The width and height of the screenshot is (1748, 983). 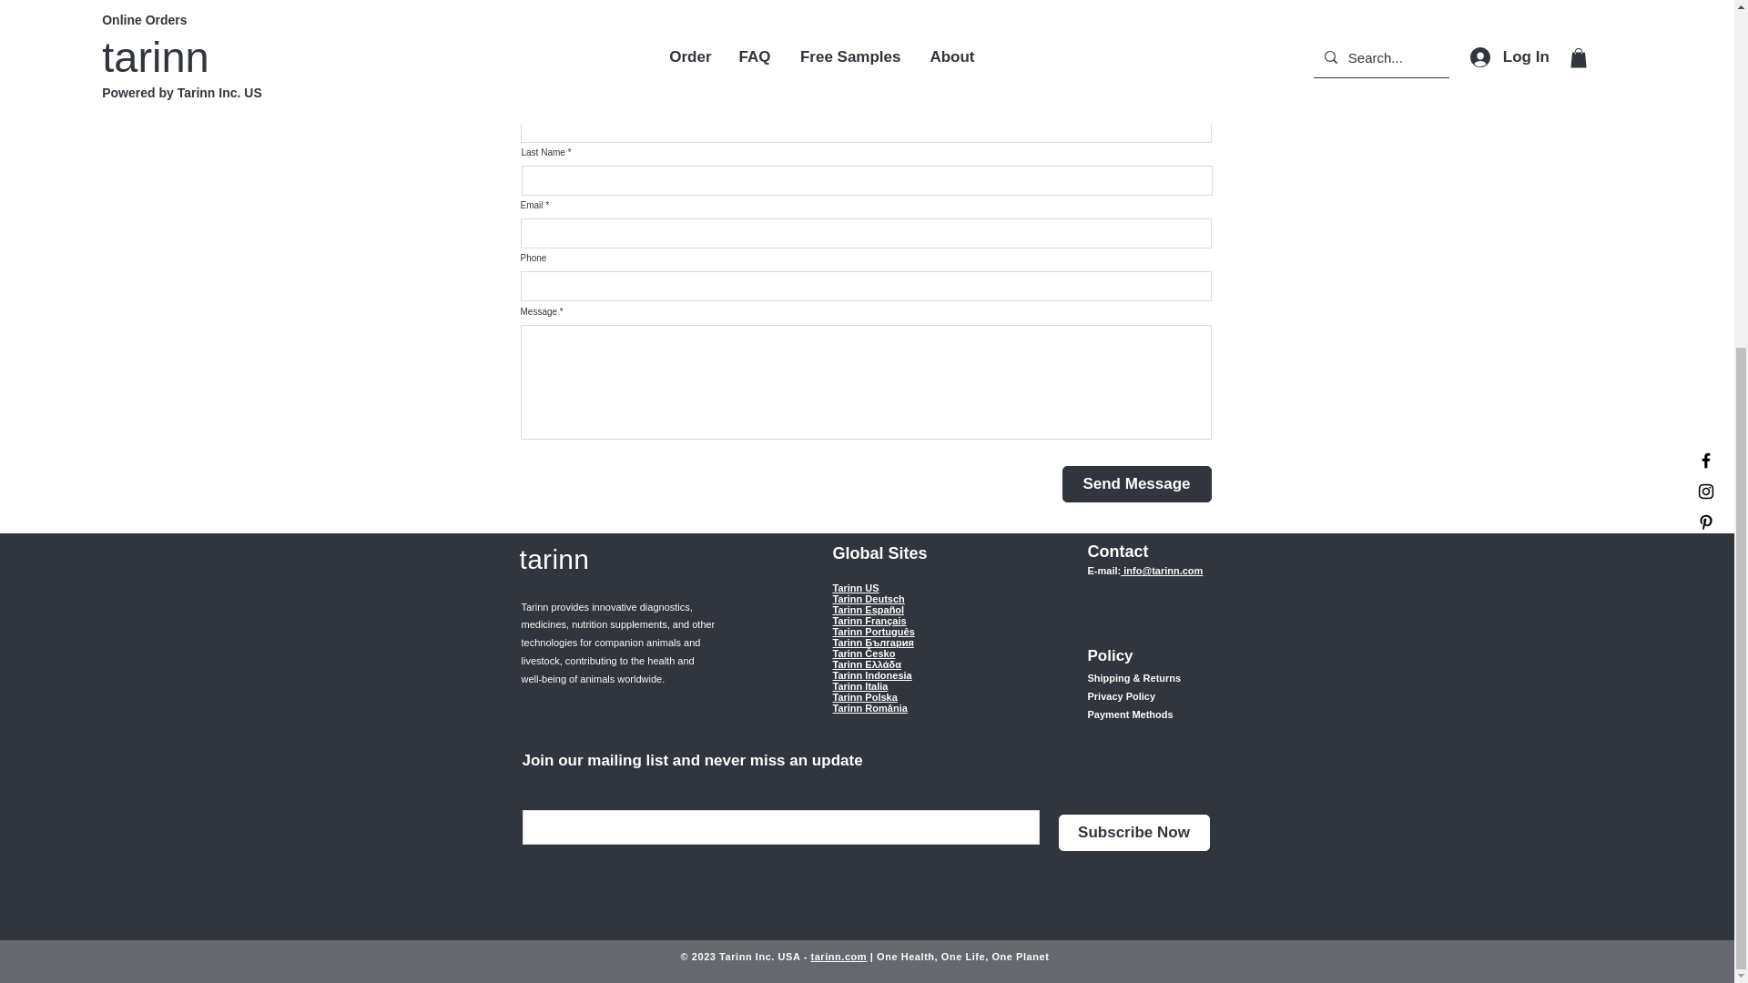 I want to click on Subscribe Now, so click(x=1133, y=833).